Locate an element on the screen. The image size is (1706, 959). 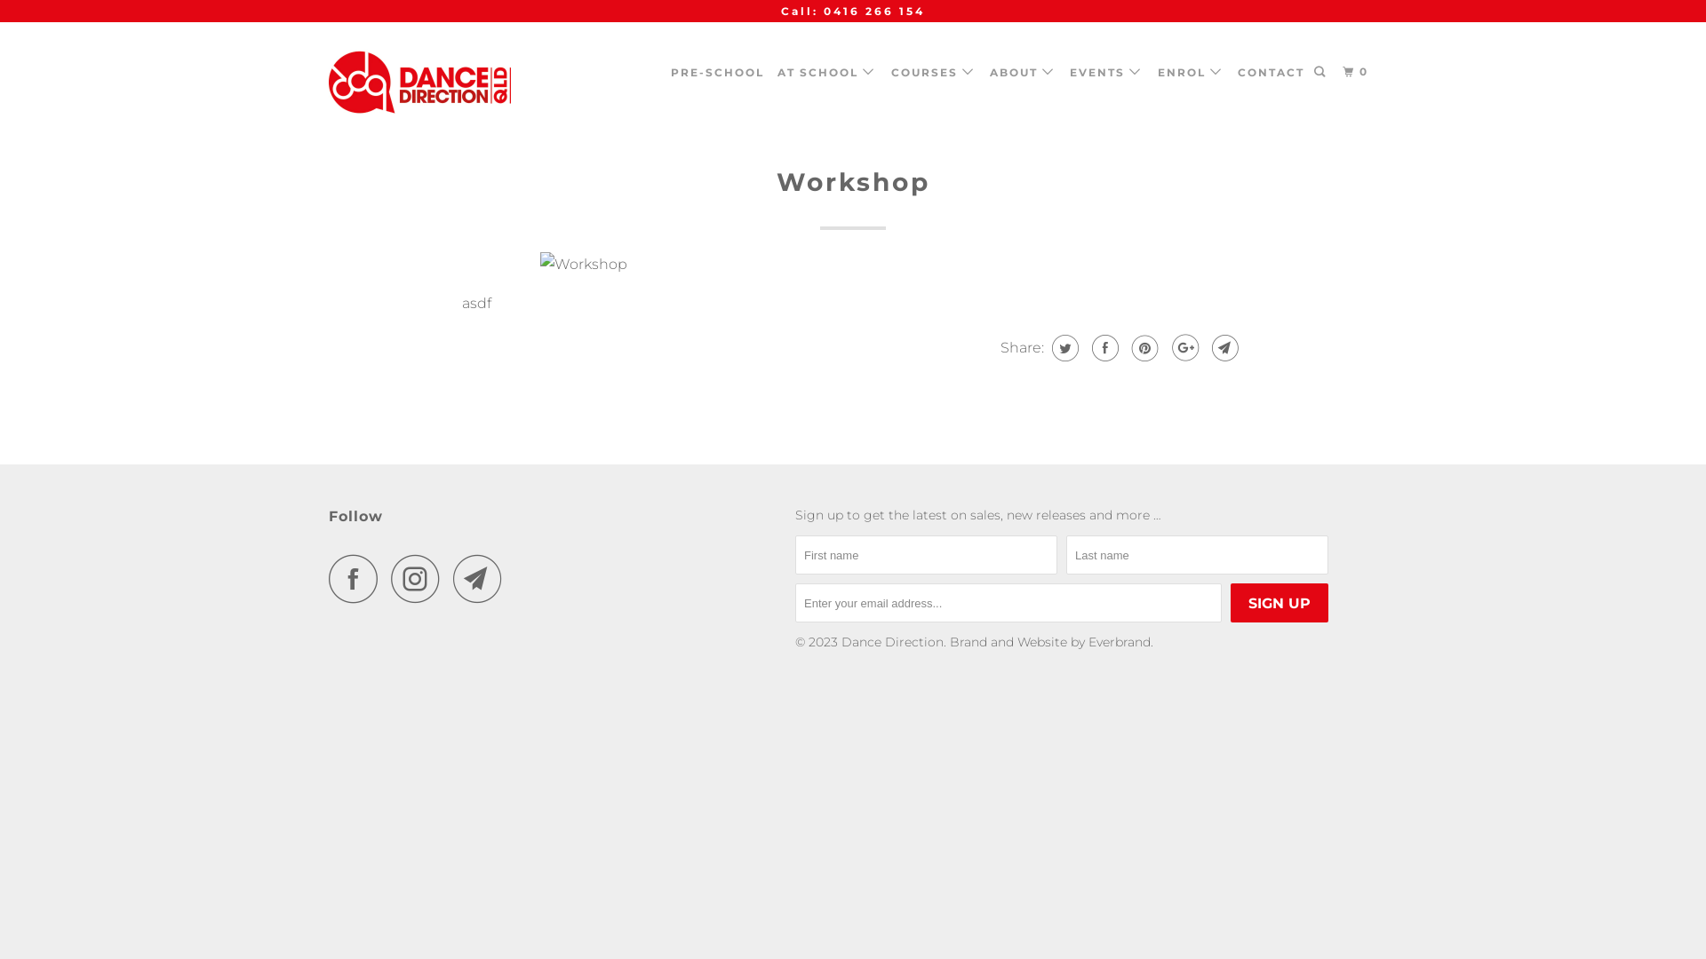
Search is located at coordinates (1321, 73).